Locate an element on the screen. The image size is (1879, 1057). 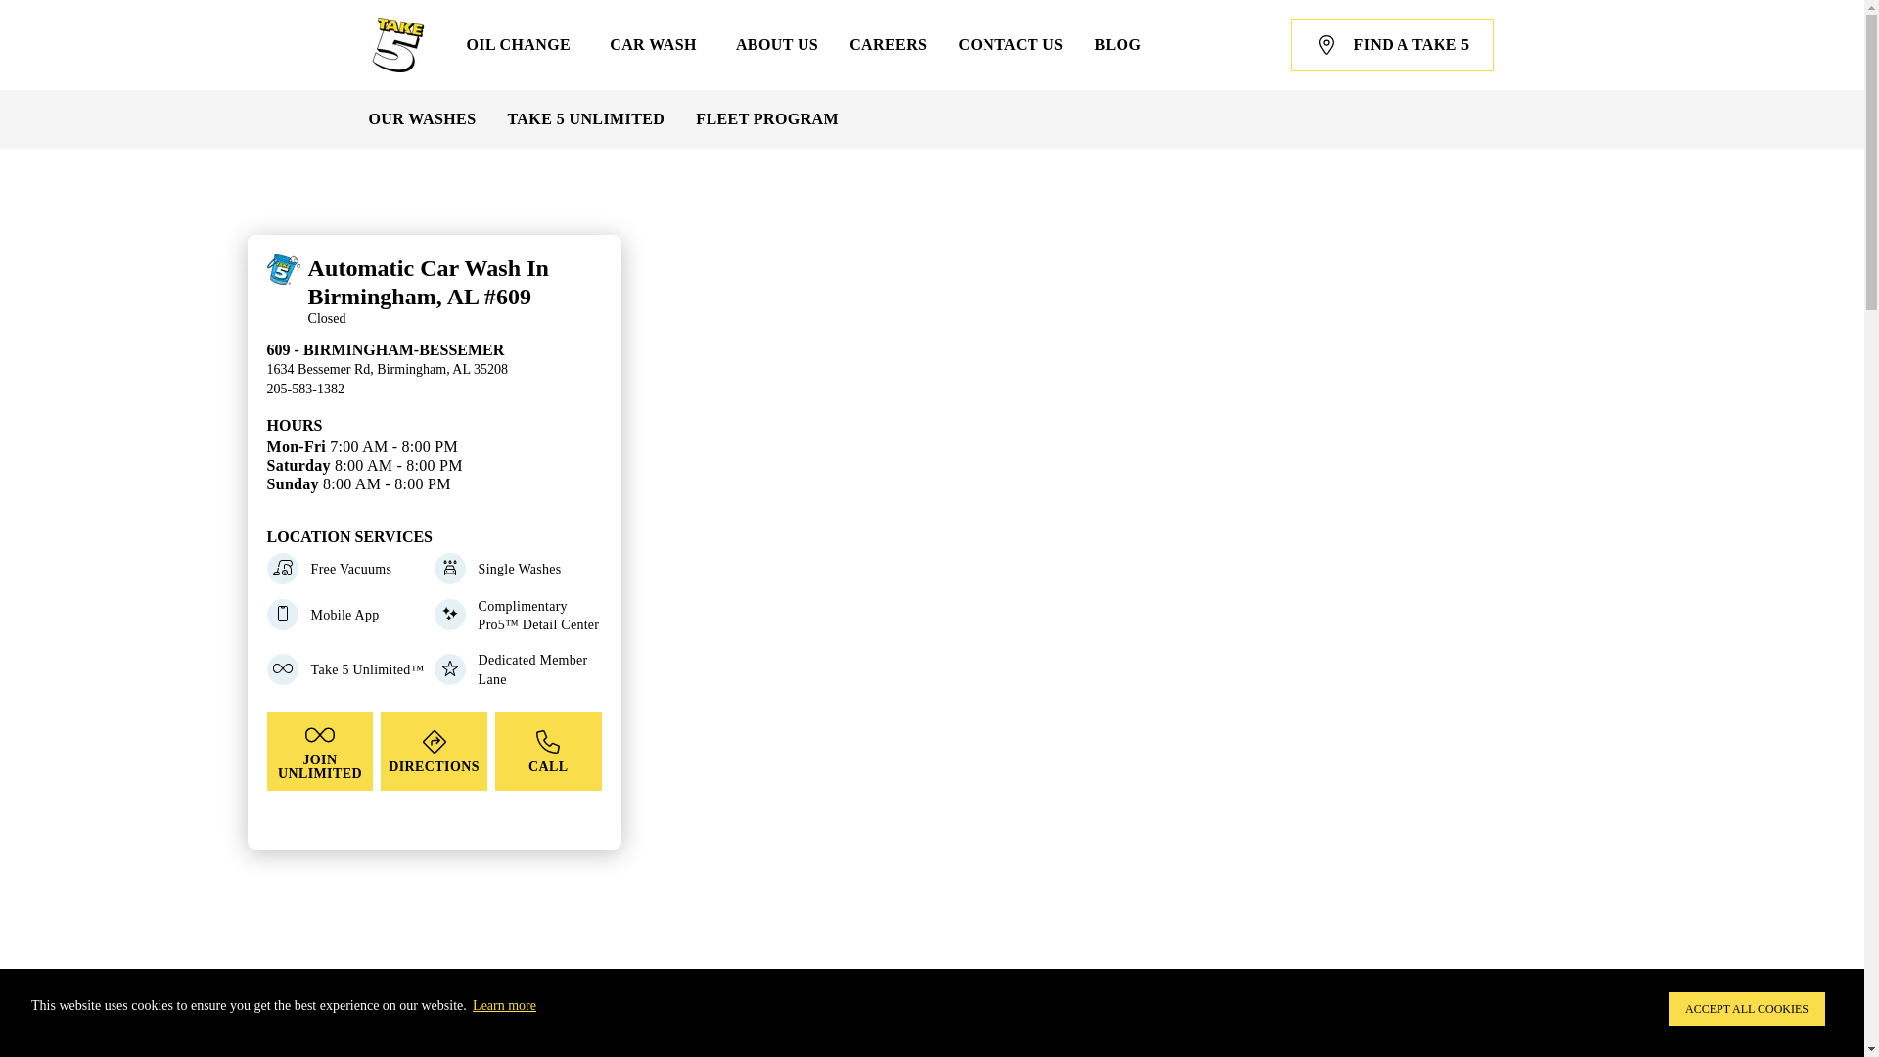
OUR WASHES is located at coordinates (421, 119).